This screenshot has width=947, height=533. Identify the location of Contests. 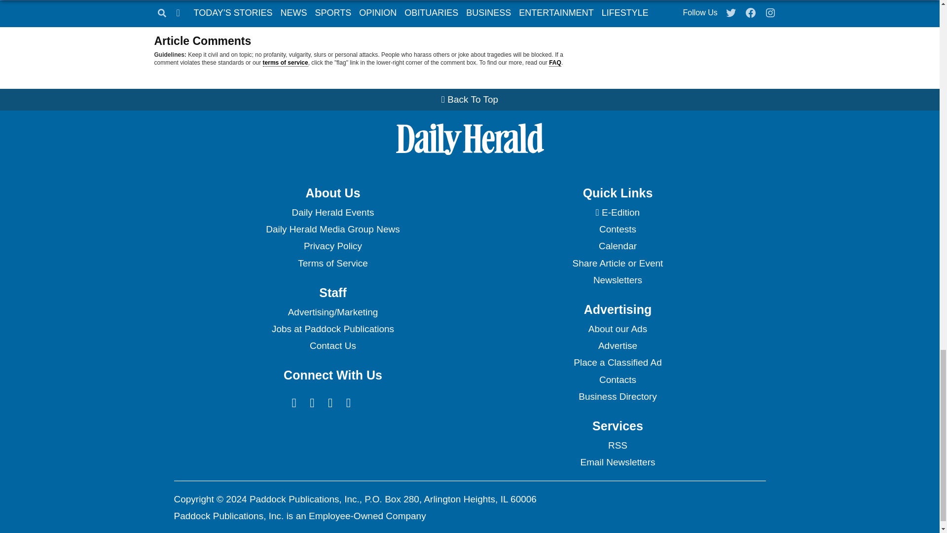
(618, 229).